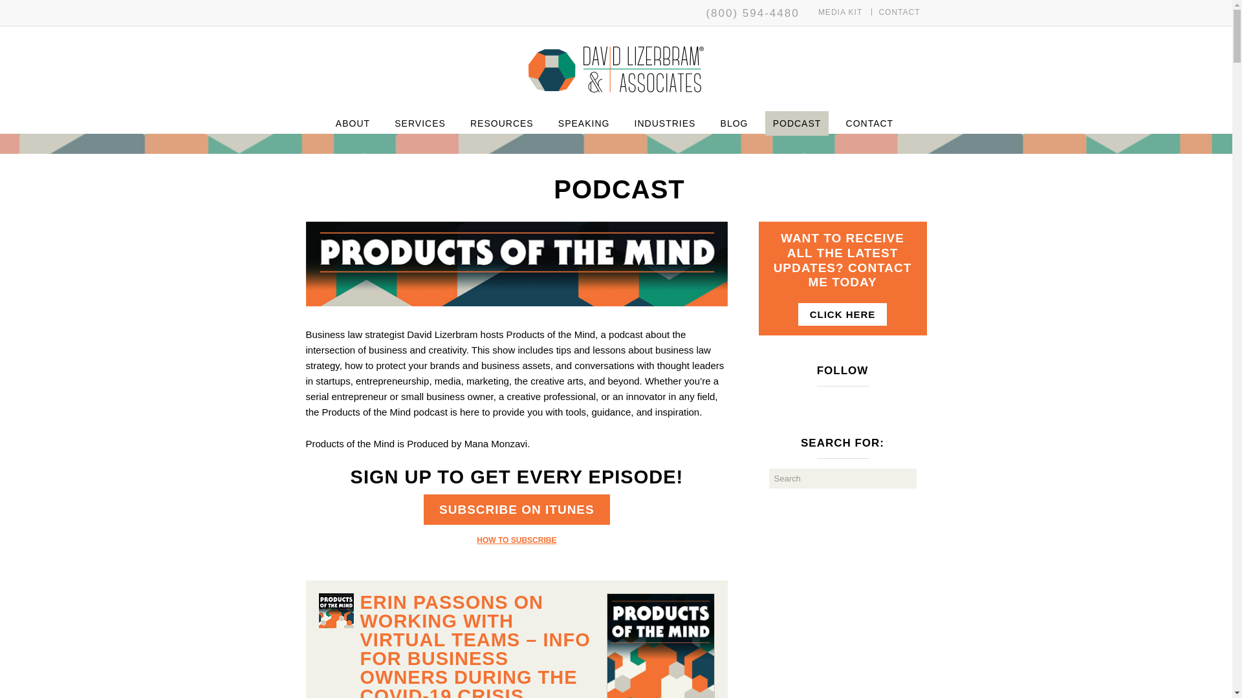 The image size is (1242, 698). What do you see at coordinates (419, 123) in the screenshot?
I see `SERVICES` at bounding box center [419, 123].